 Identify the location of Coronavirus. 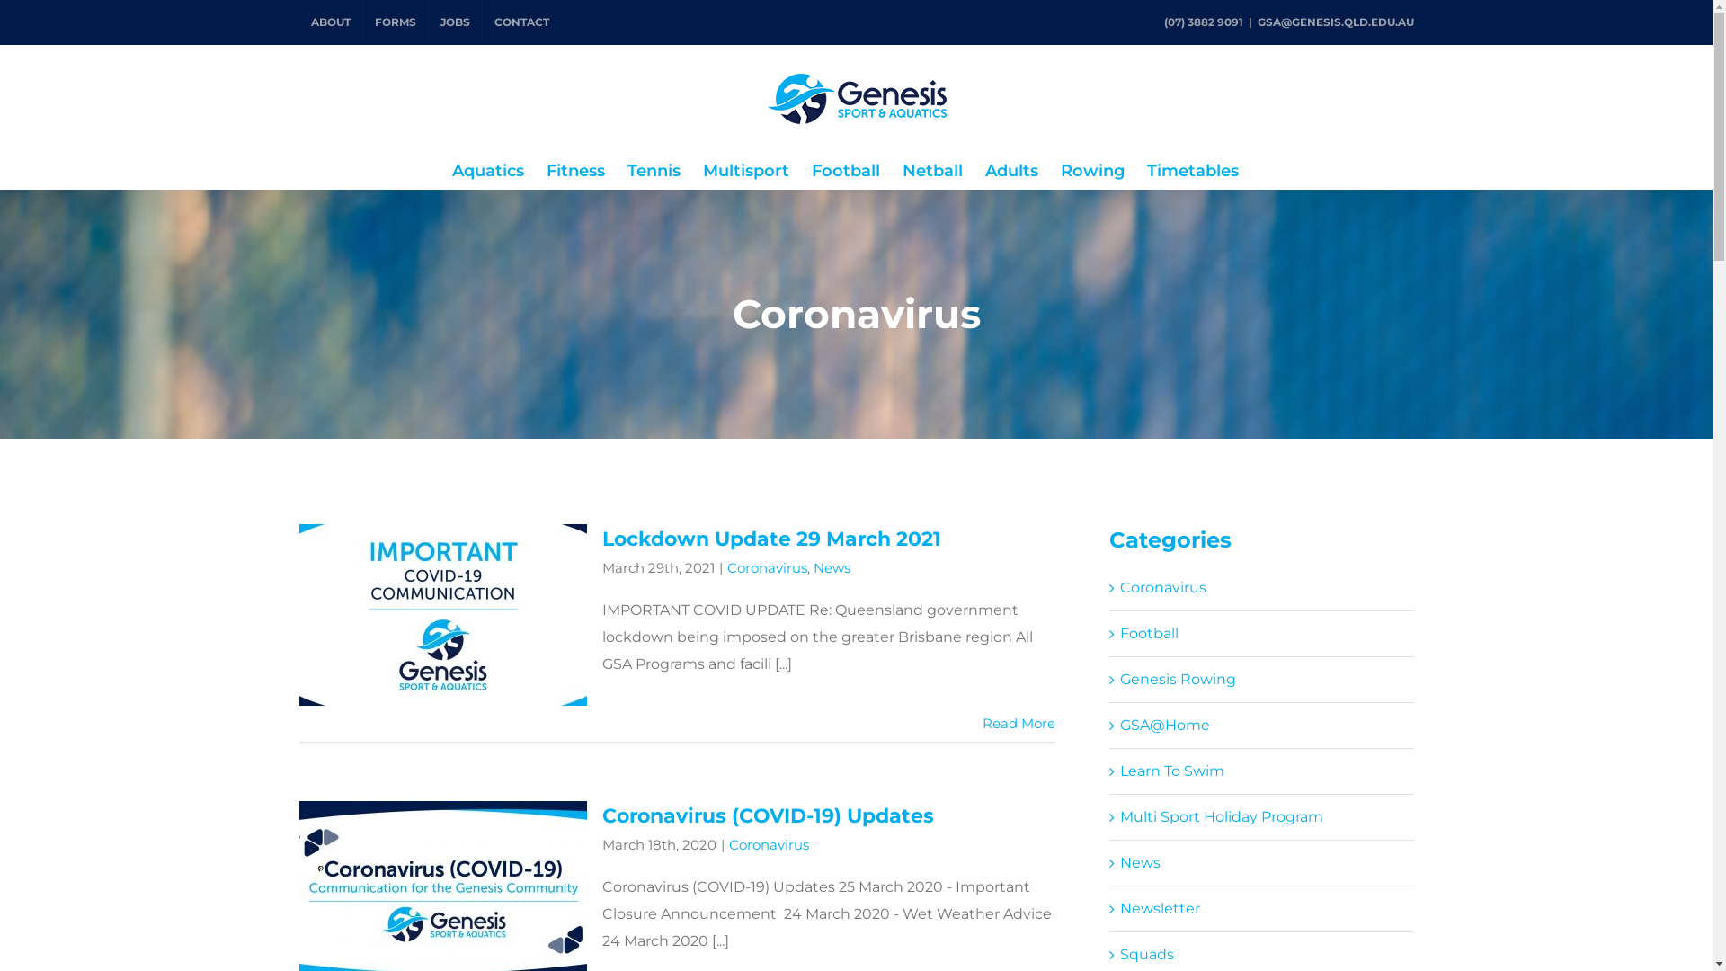
(1262, 588).